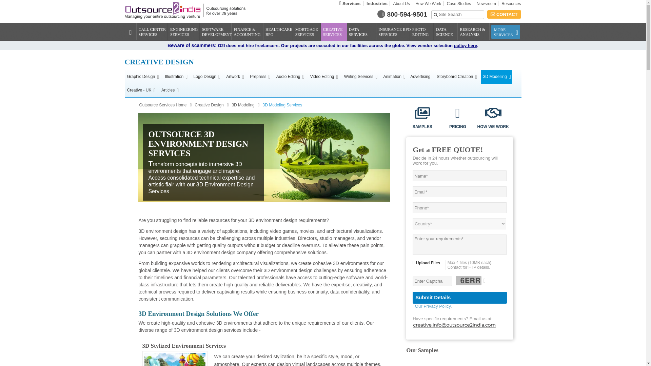 Image resolution: width=651 pixels, height=366 pixels. Describe the element at coordinates (377, 3) in the screenshot. I see `Industries` at that location.